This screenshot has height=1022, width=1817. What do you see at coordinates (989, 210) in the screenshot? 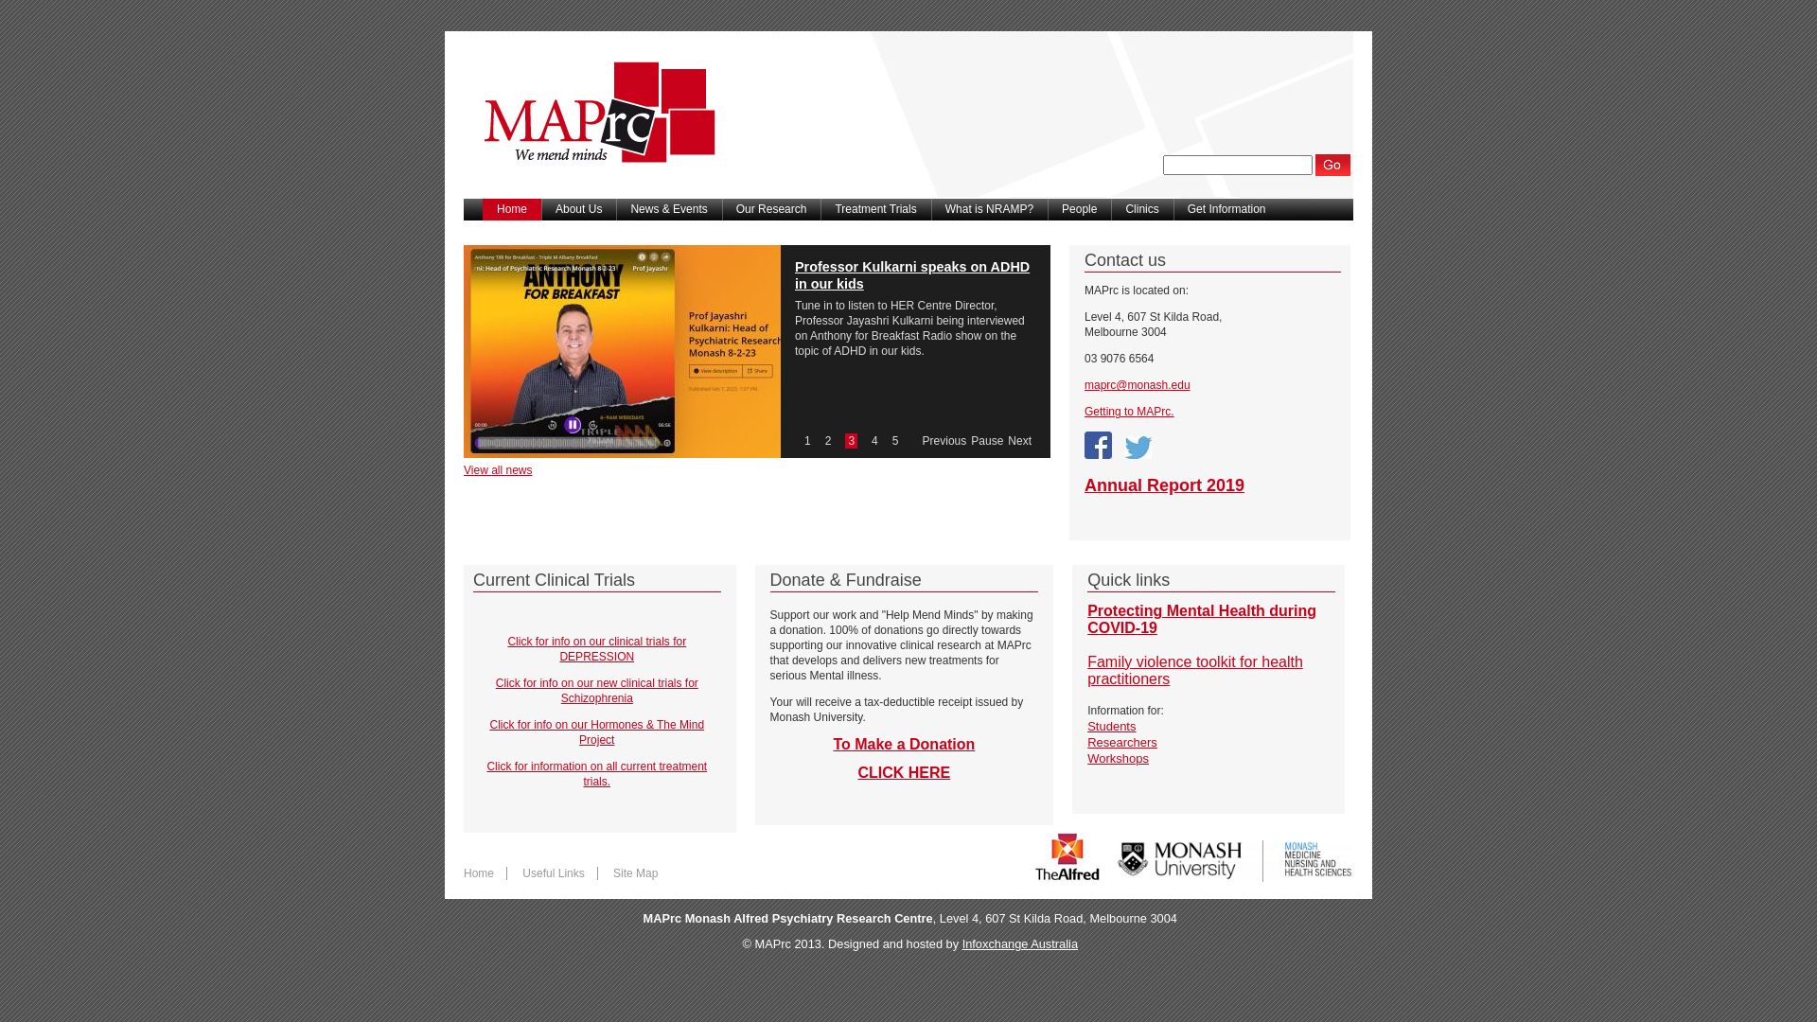
I see `What is NRAMP?` at bounding box center [989, 210].